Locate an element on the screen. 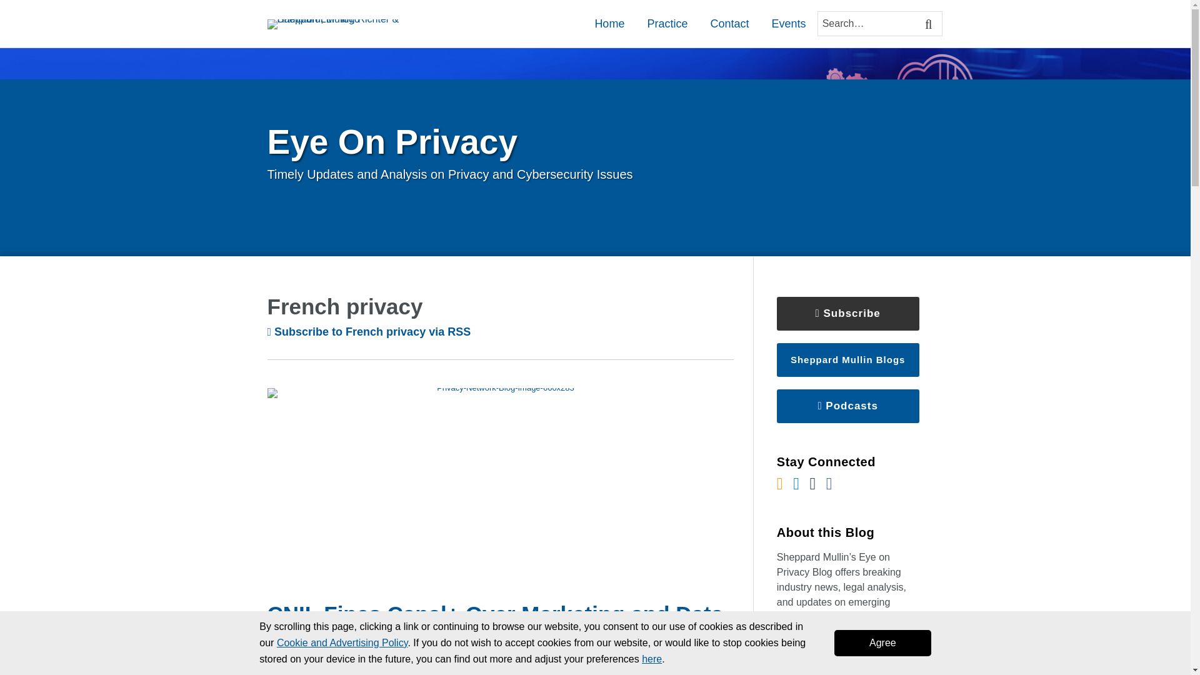  here is located at coordinates (652, 659).